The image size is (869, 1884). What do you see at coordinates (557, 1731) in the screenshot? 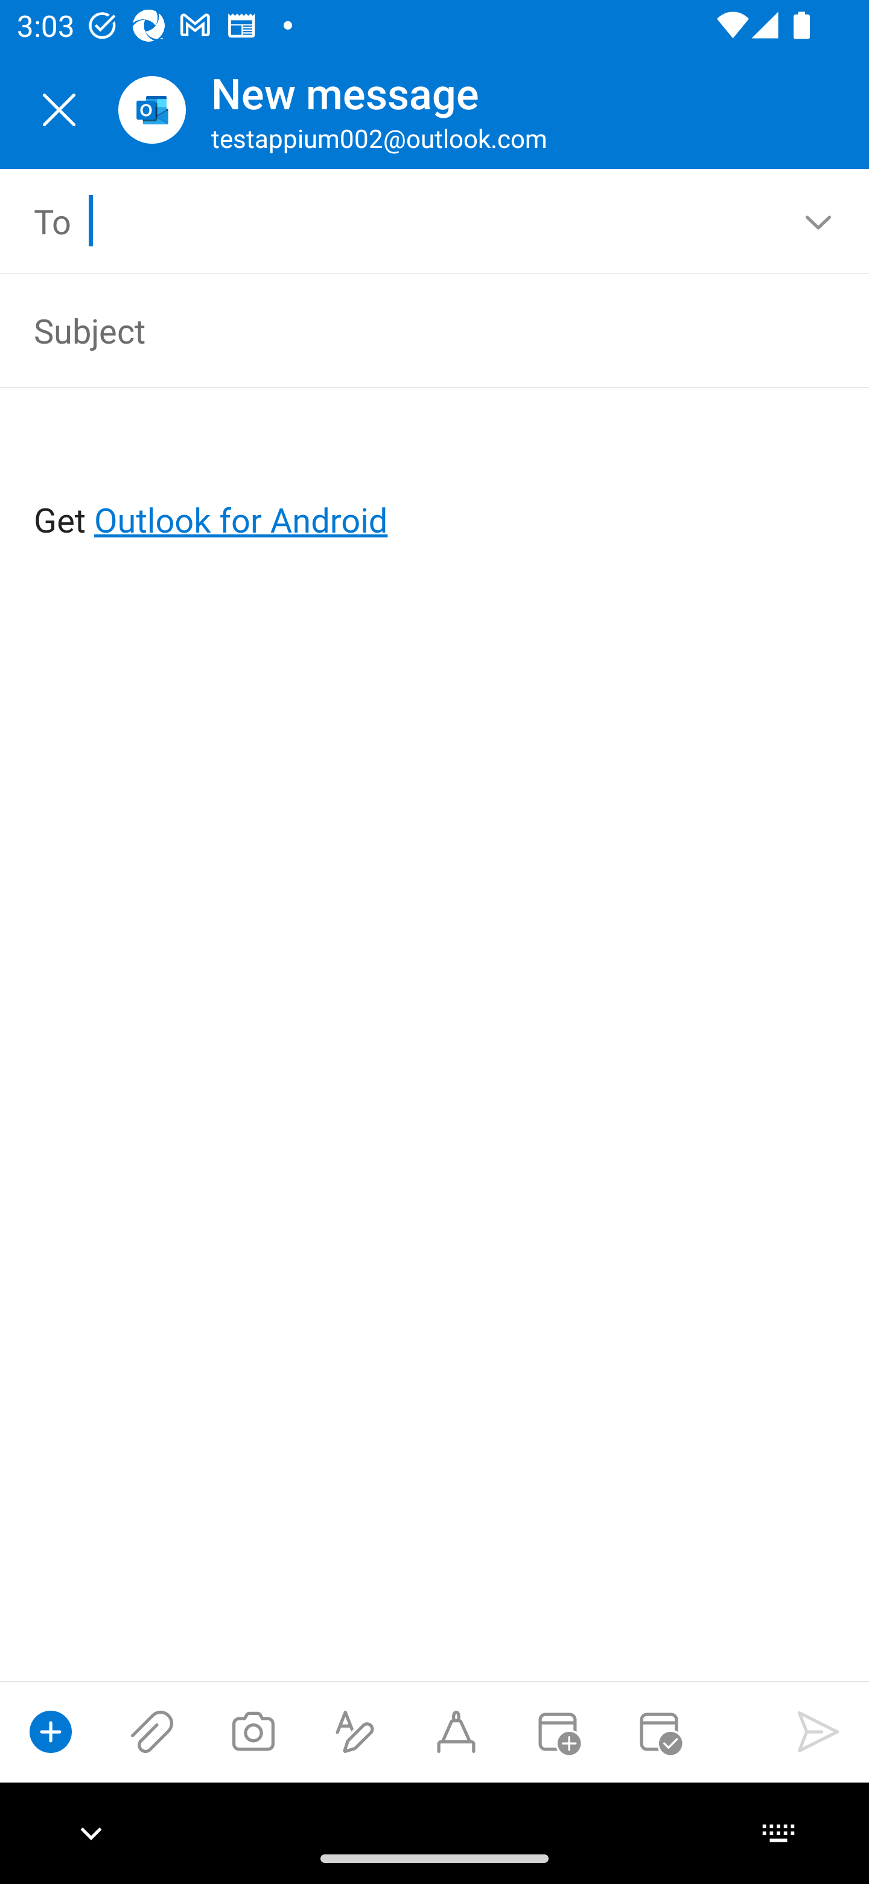
I see `Convert to event` at bounding box center [557, 1731].